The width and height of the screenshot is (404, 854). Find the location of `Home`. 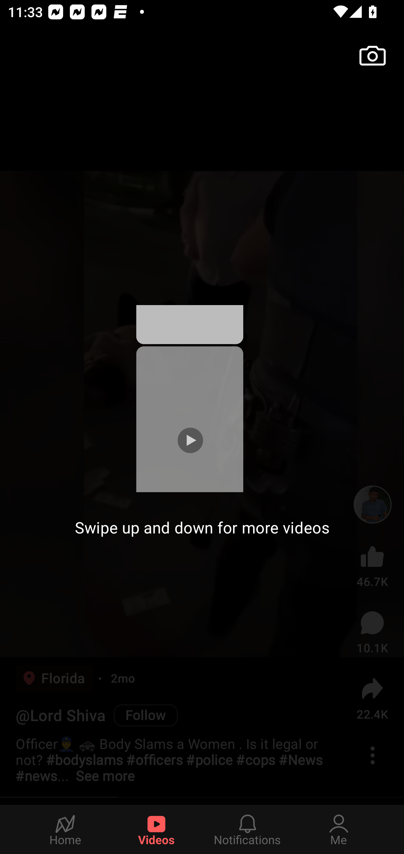

Home is located at coordinates (65, 829).